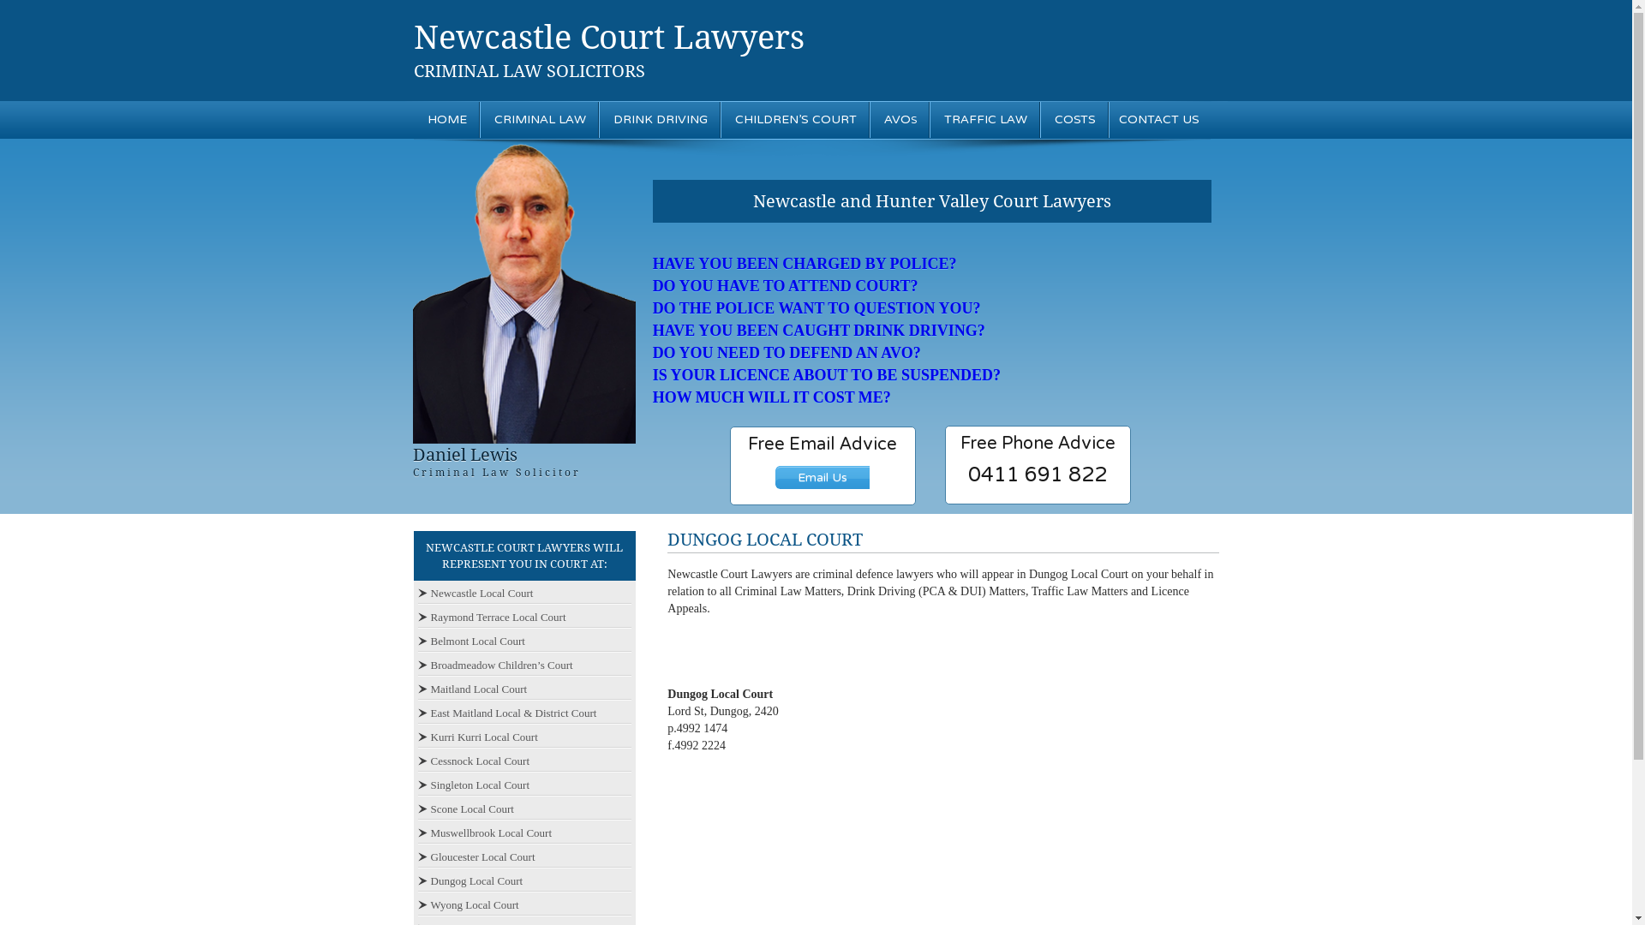 The width and height of the screenshot is (1645, 925). What do you see at coordinates (772, 397) in the screenshot?
I see `HOW MUCH WILL IT COST ME?` at bounding box center [772, 397].